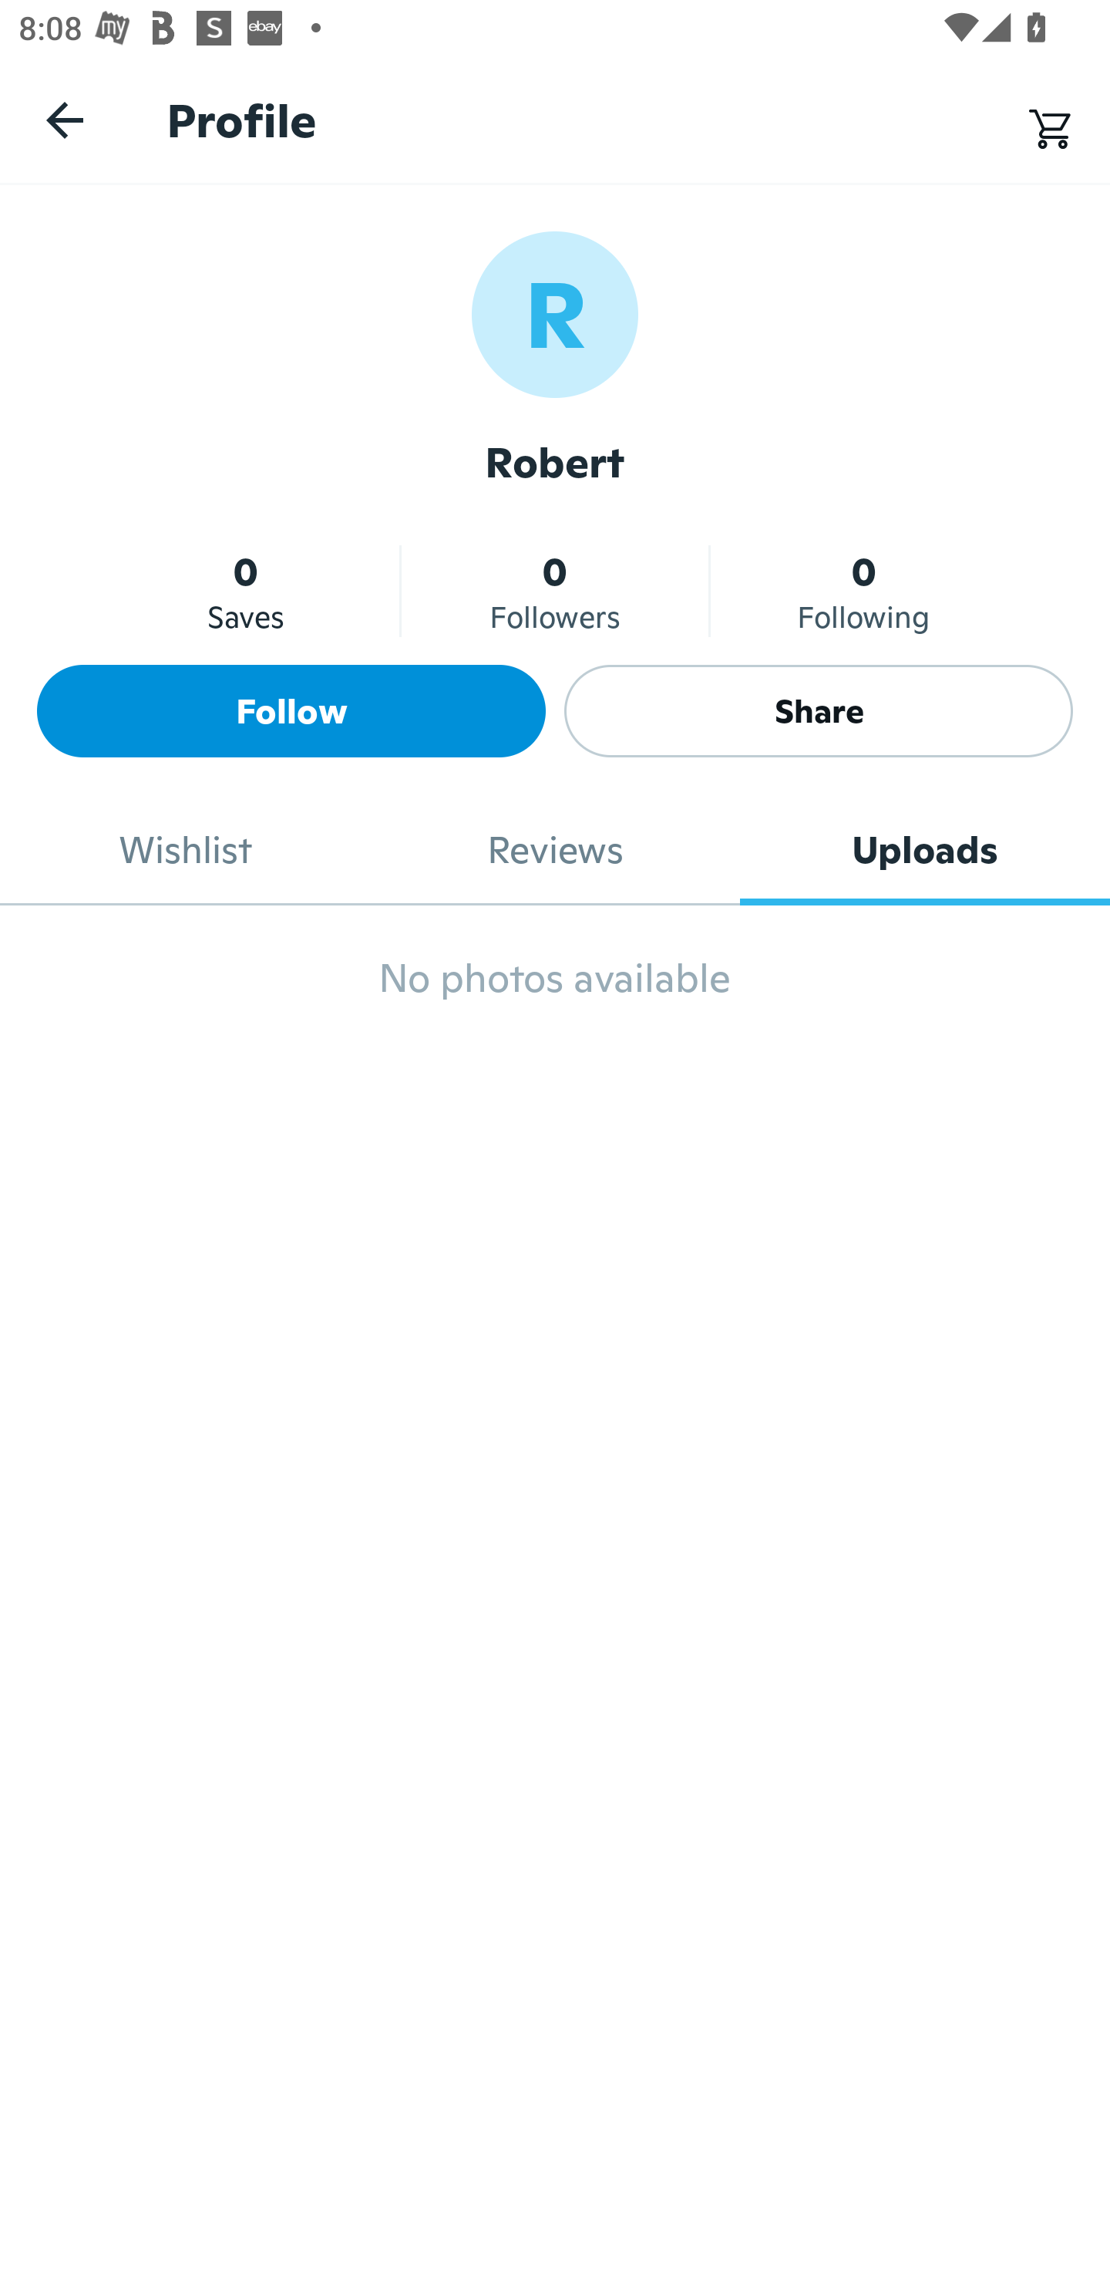 This screenshot has height=2283, width=1110. Describe the element at coordinates (555, 591) in the screenshot. I see `0 Followers` at that location.